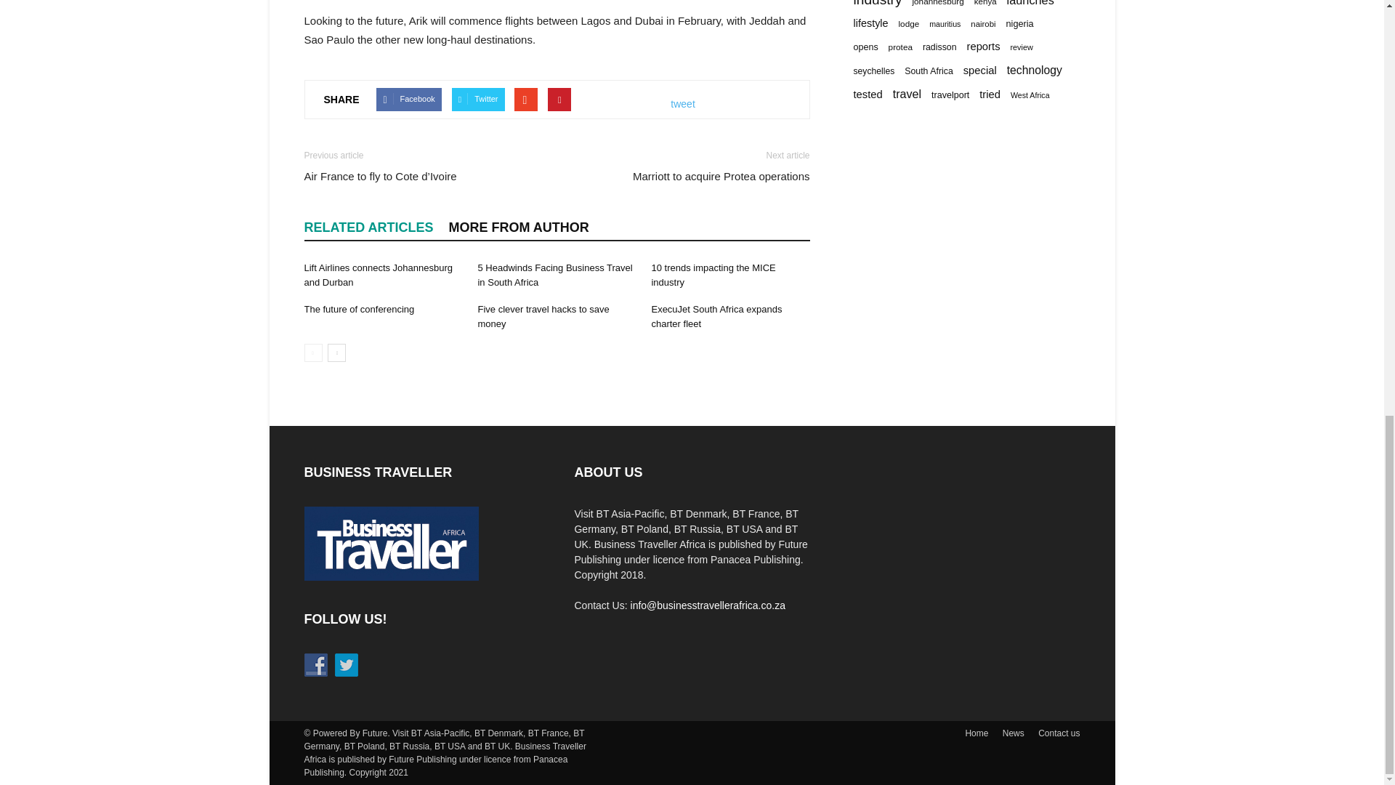 The width and height of the screenshot is (1395, 785). What do you see at coordinates (713, 275) in the screenshot?
I see `10 trends impacting the MICE industry` at bounding box center [713, 275].